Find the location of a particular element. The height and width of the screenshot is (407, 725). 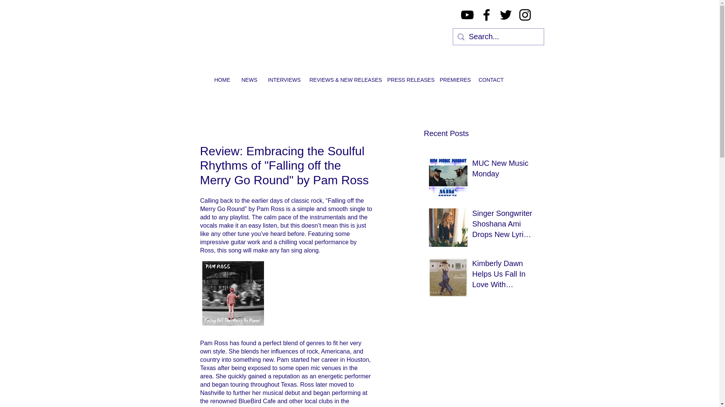

MUC New Music Monday is located at coordinates (502, 170).